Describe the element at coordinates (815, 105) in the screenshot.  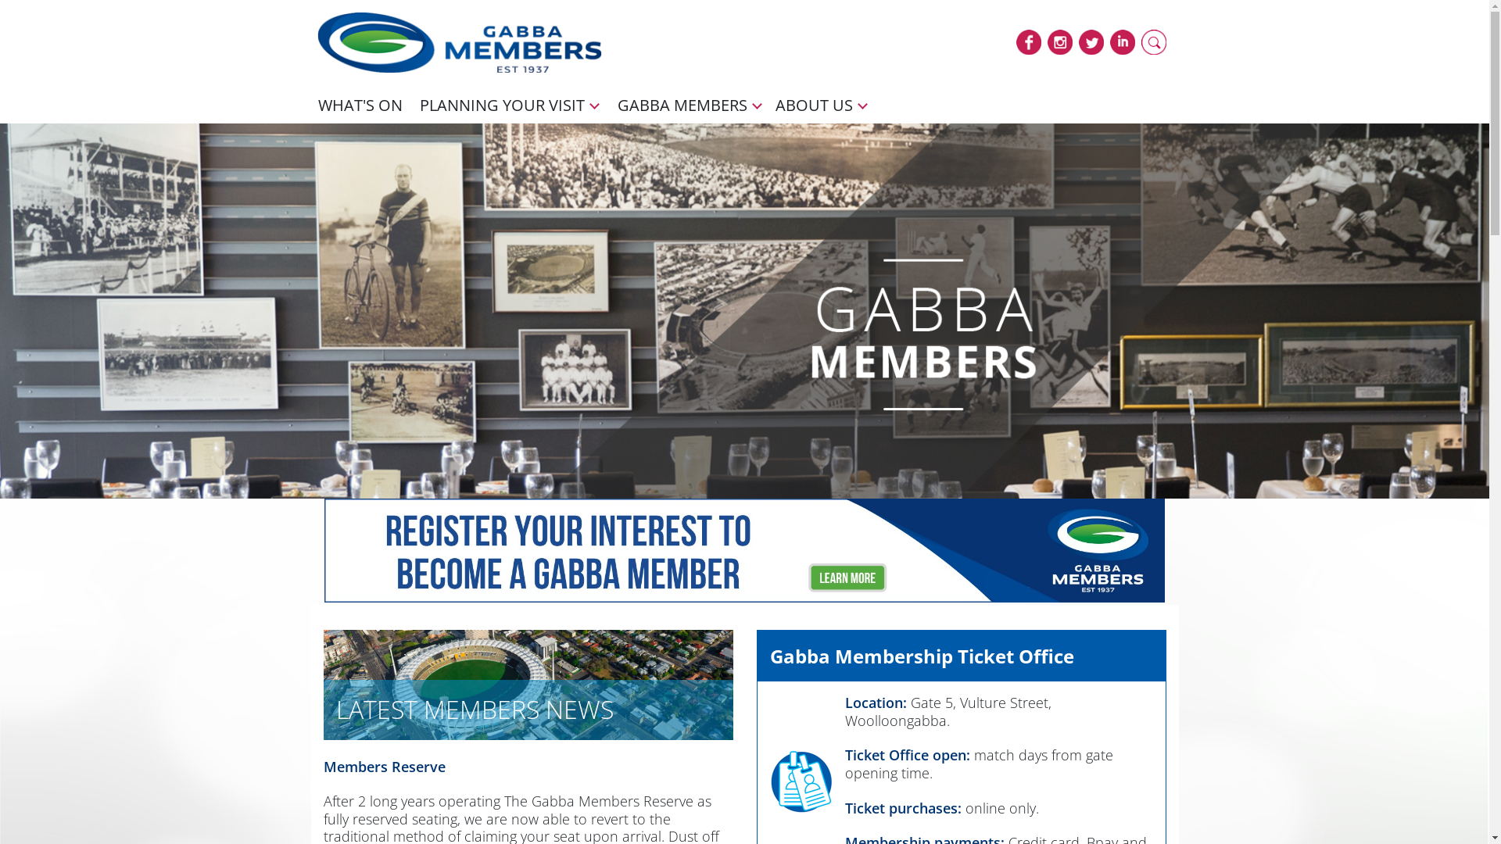
I see `ABOUT US` at that location.